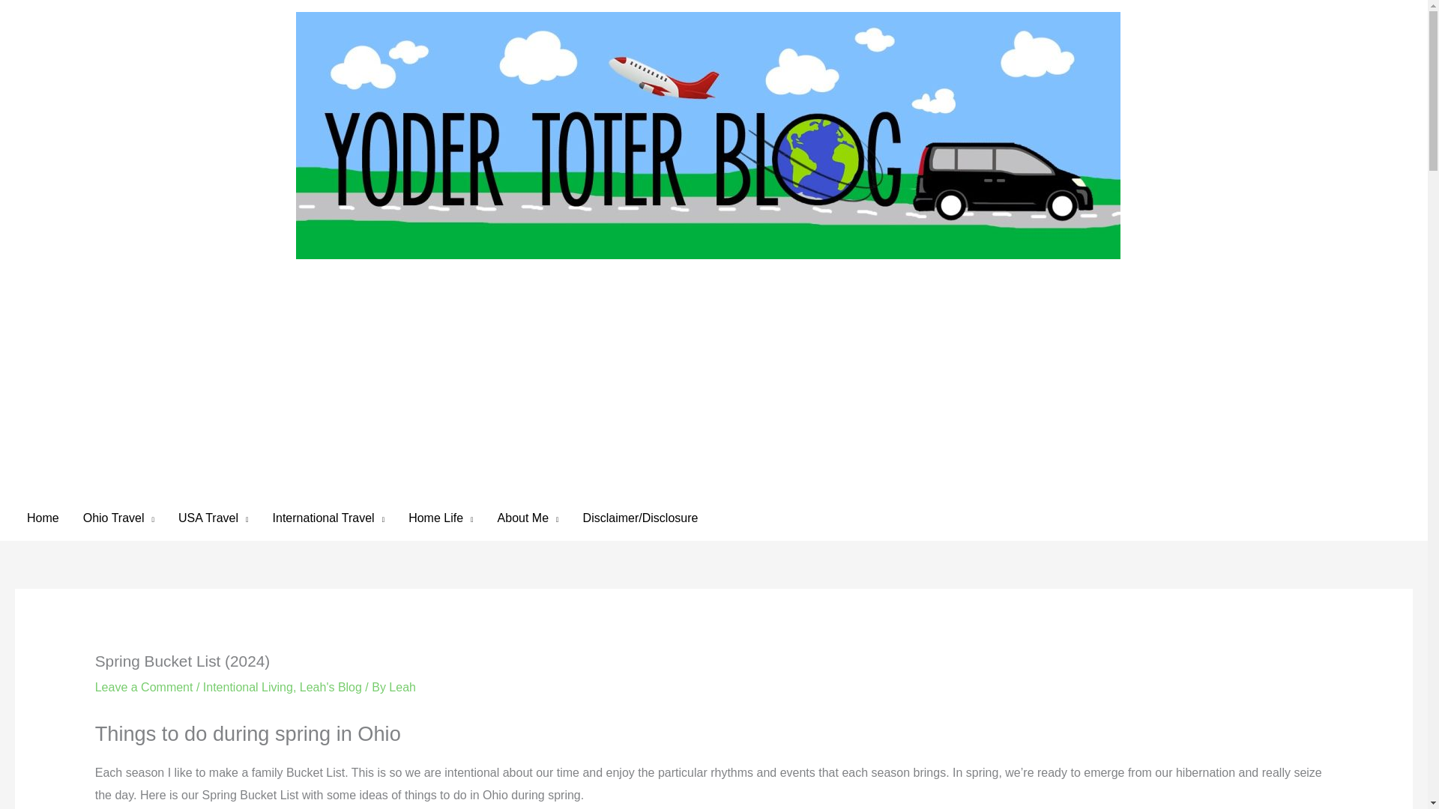  What do you see at coordinates (402, 687) in the screenshot?
I see `View all posts by Leah` at bounding box center [402, 687].